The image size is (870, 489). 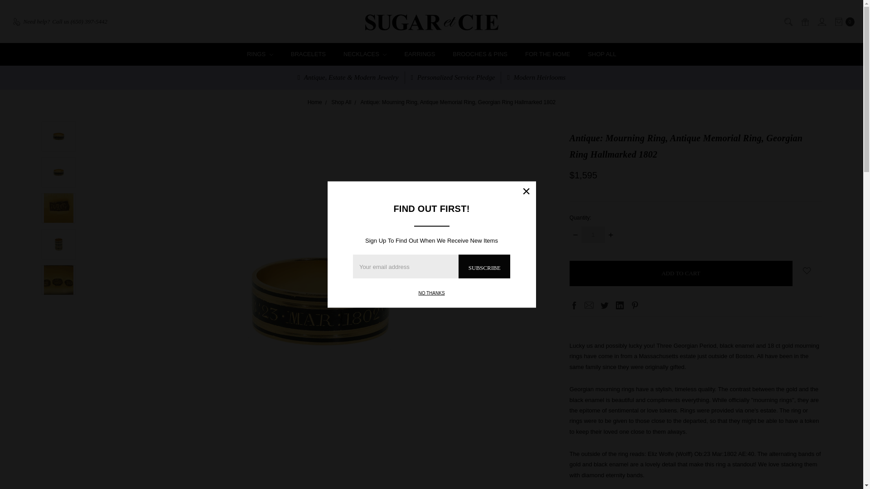 I want to click on BRACELETS, so click(x=308, y=54).